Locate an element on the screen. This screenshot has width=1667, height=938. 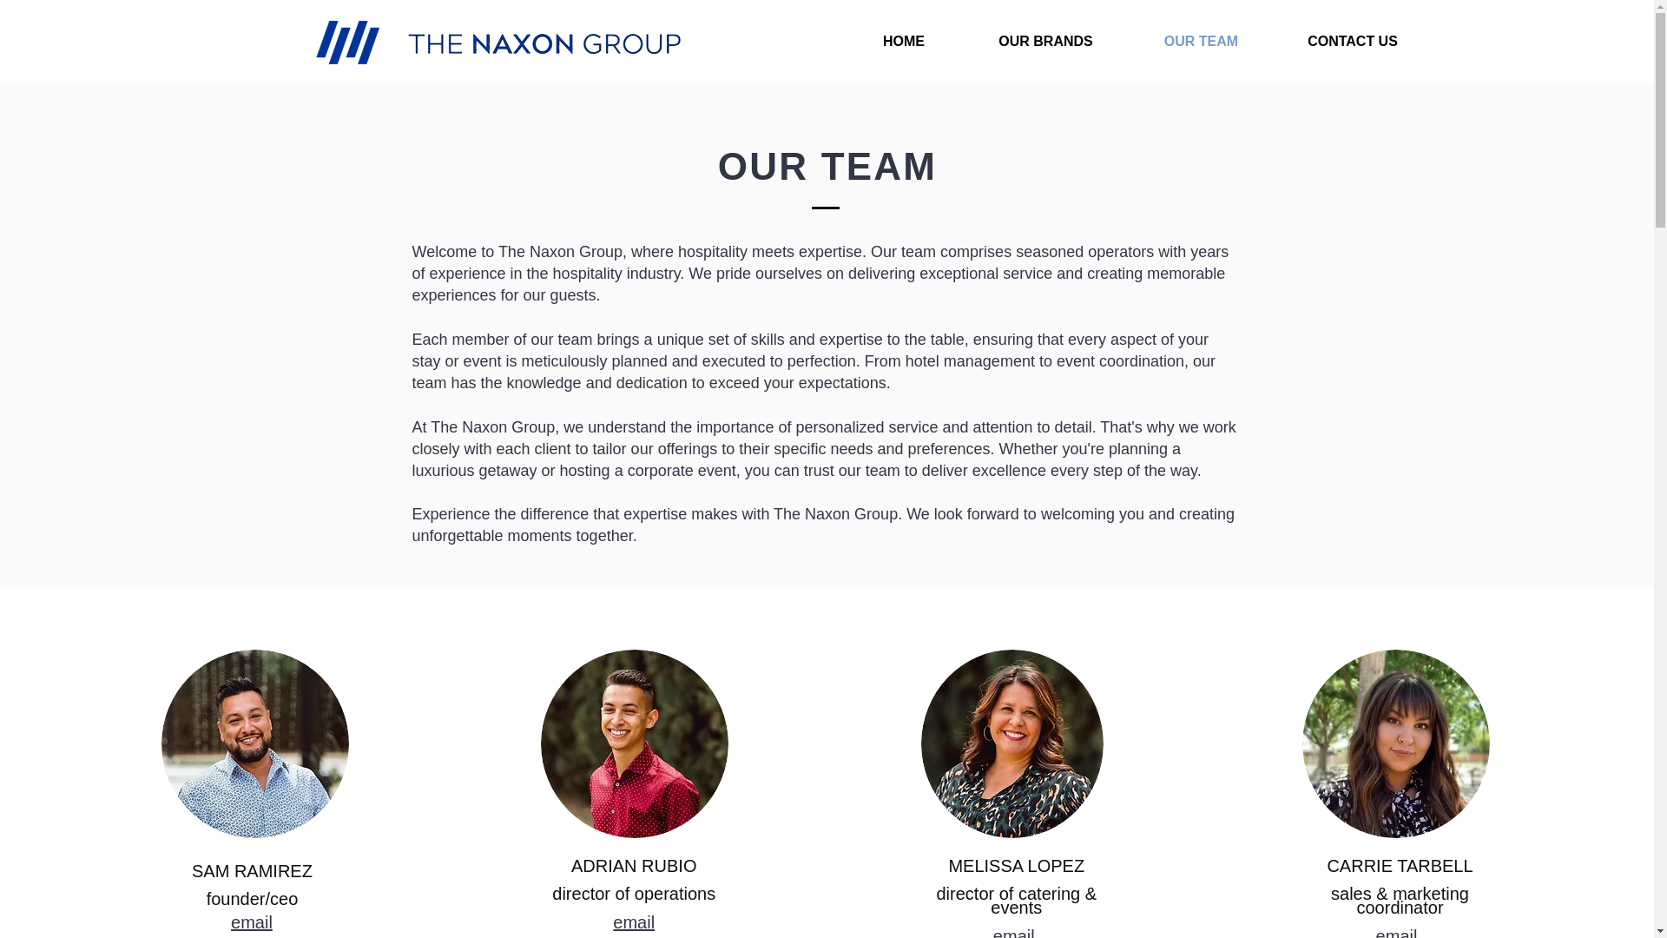
OUR TEAM is located at coordinates (1202, 42).